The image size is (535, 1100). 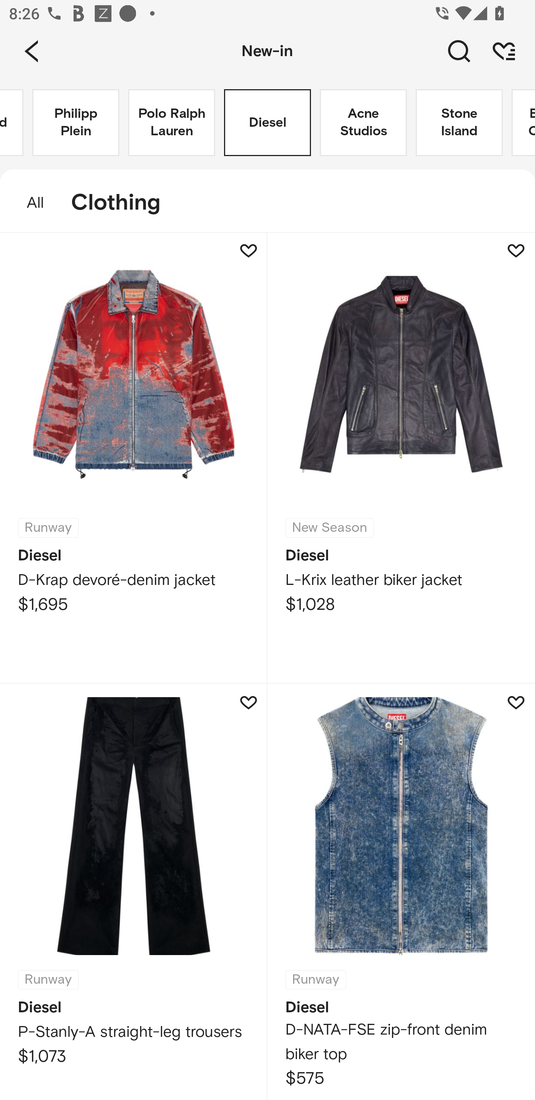 What do you see at coordinates (29, 203) in the screenshot?
I see `All` at bounding box center [29, 203].